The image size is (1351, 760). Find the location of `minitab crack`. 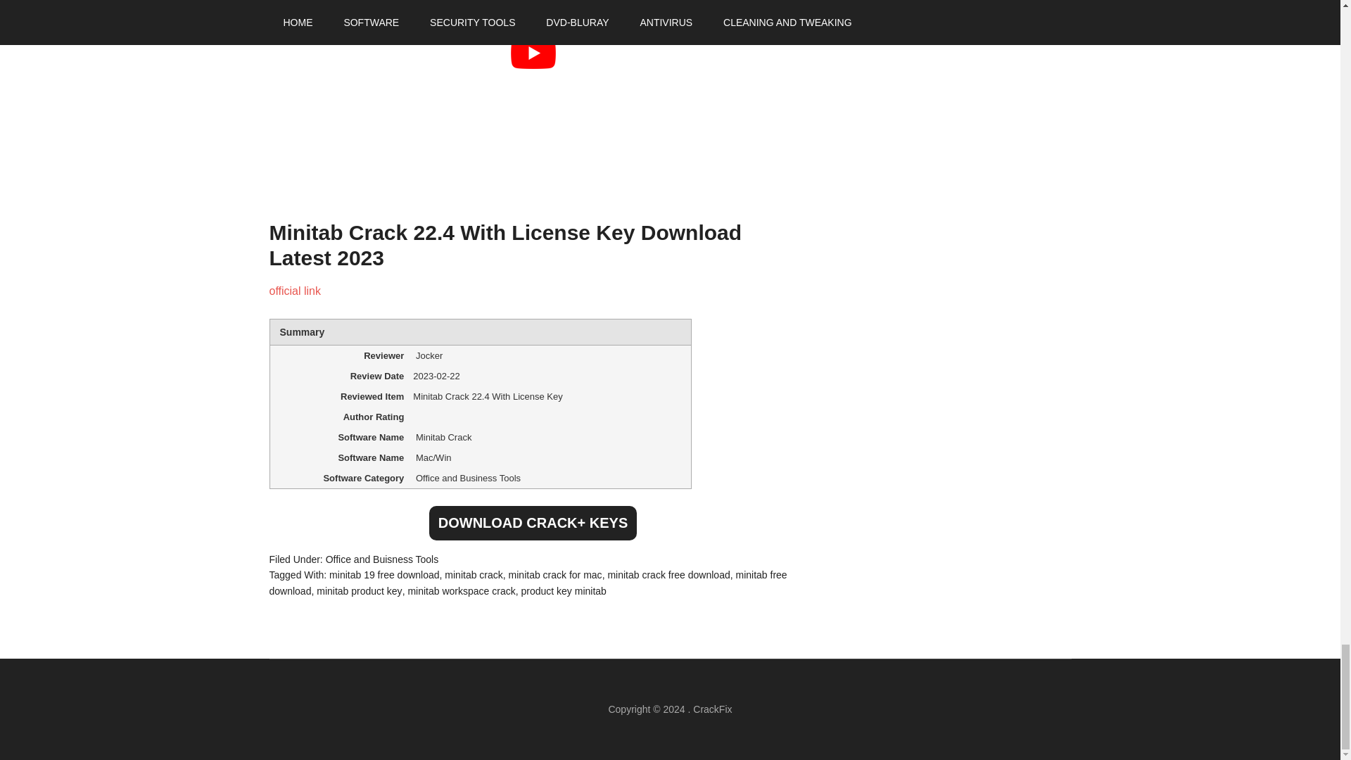

minitab crack is located at coordinates (473, 574).